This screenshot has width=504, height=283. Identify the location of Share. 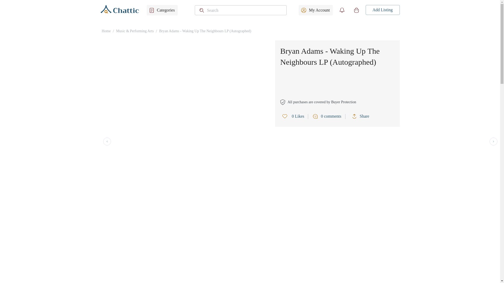
(362, 116).